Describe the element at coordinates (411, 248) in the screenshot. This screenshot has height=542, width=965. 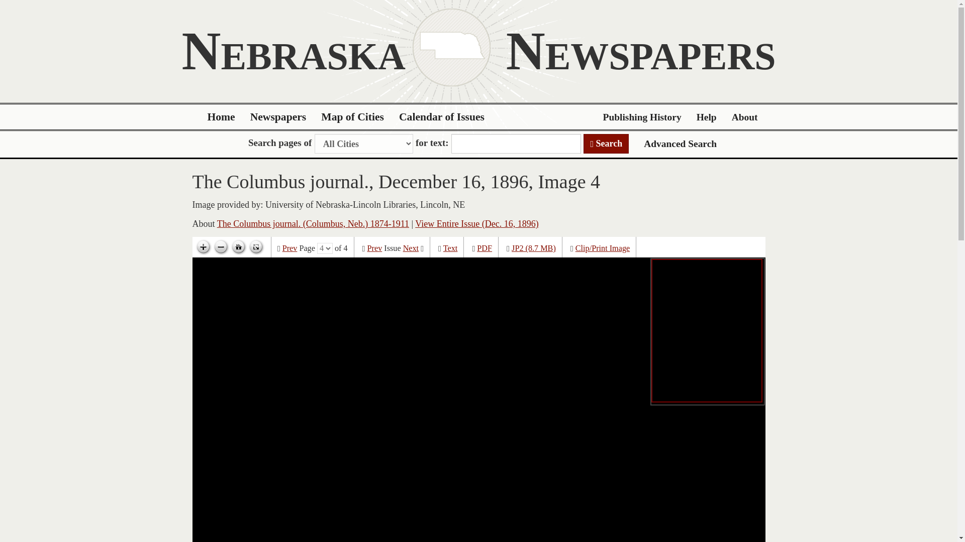
I see `Next` at that location.